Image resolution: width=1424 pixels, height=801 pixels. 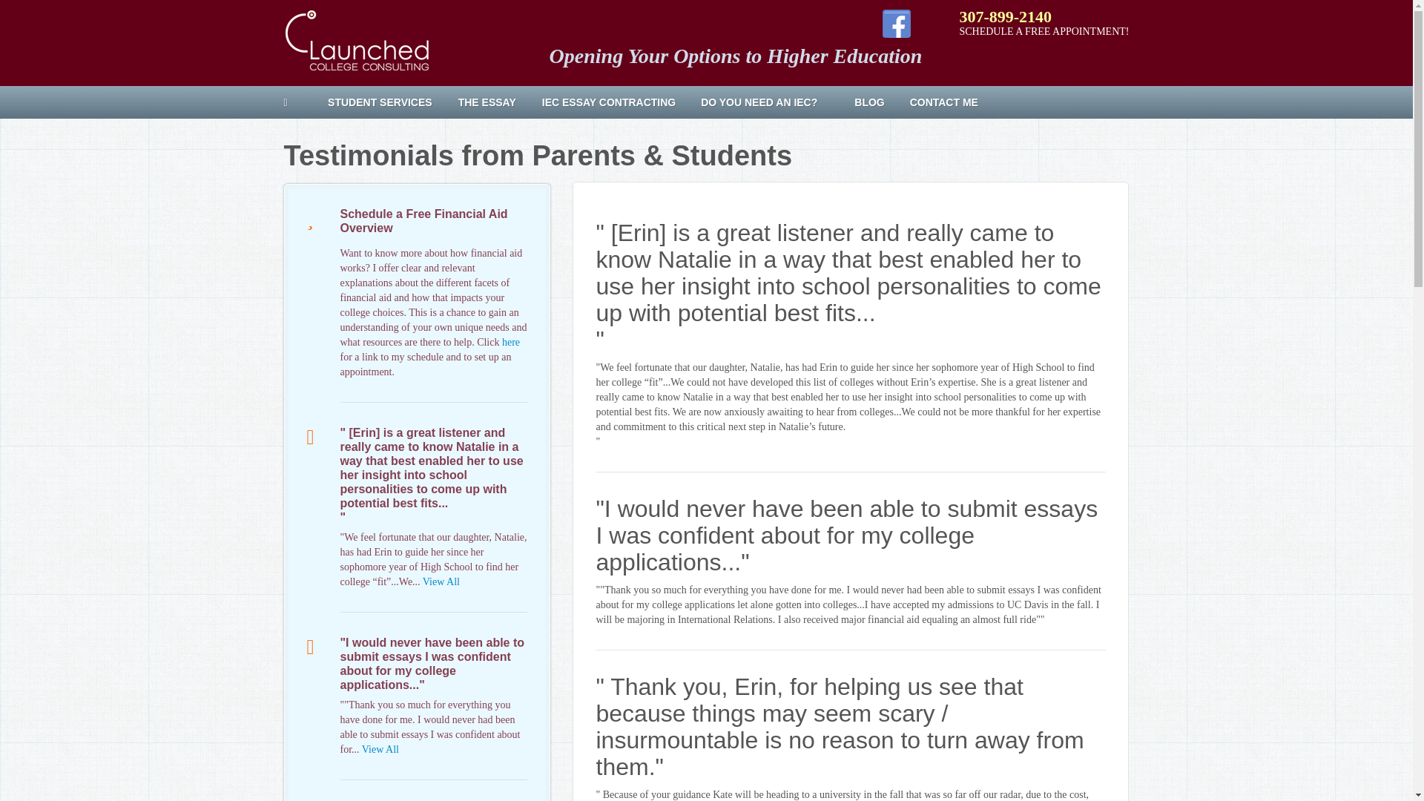 I want to click on here, so click(x=510, y=341).